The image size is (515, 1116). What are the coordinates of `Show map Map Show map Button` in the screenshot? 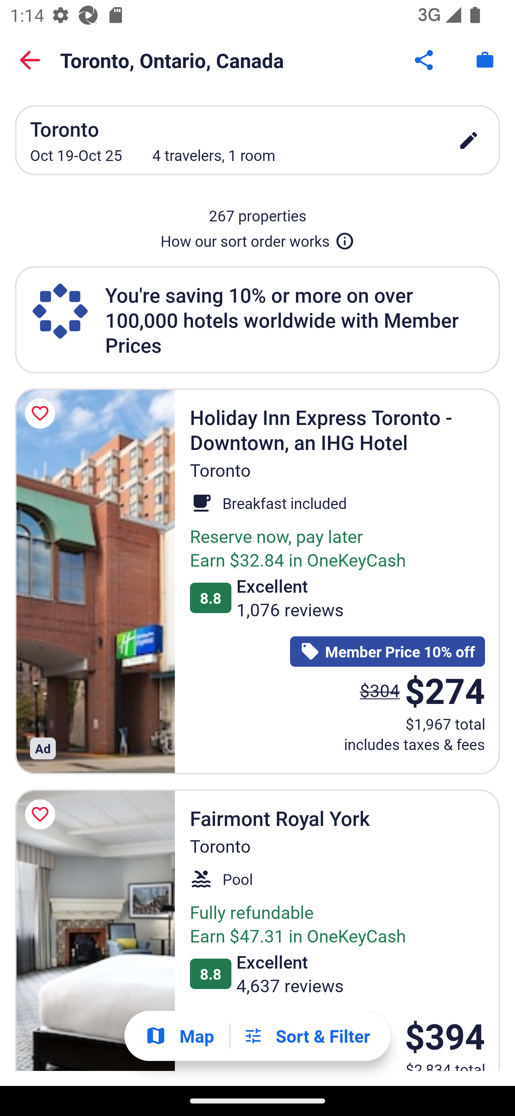 It's located at (180, 1036).